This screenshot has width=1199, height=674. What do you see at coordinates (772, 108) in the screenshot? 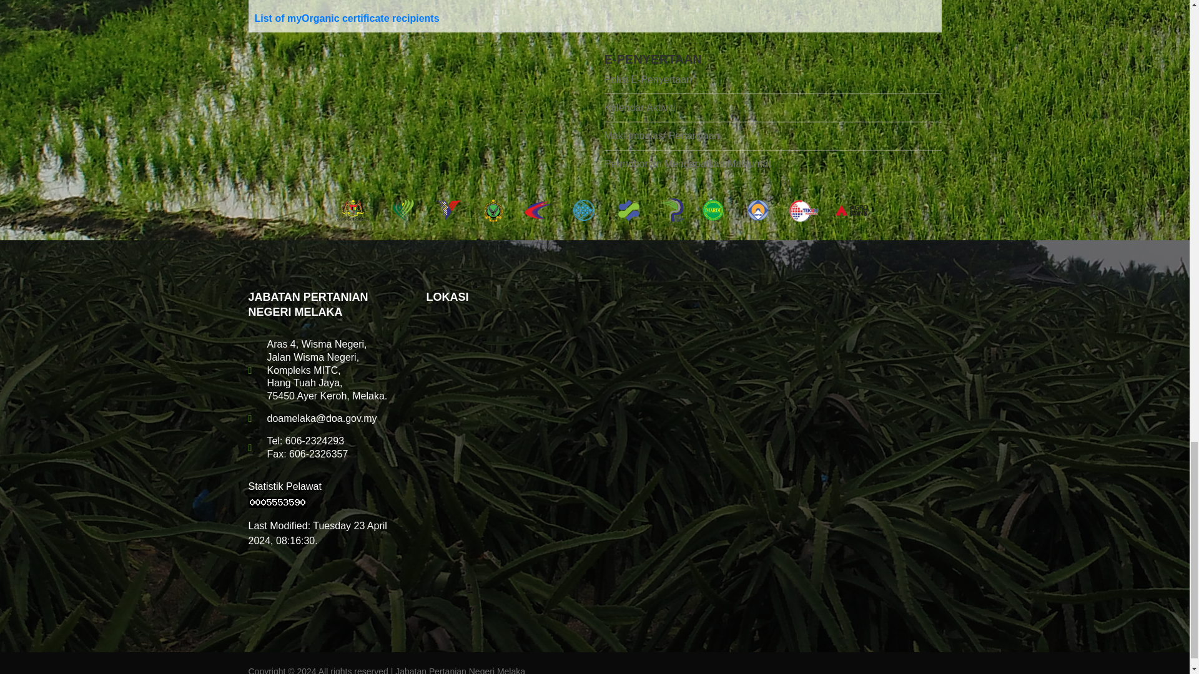
I see `Kalendar Aktiviti` at bounding box center [772, 108].